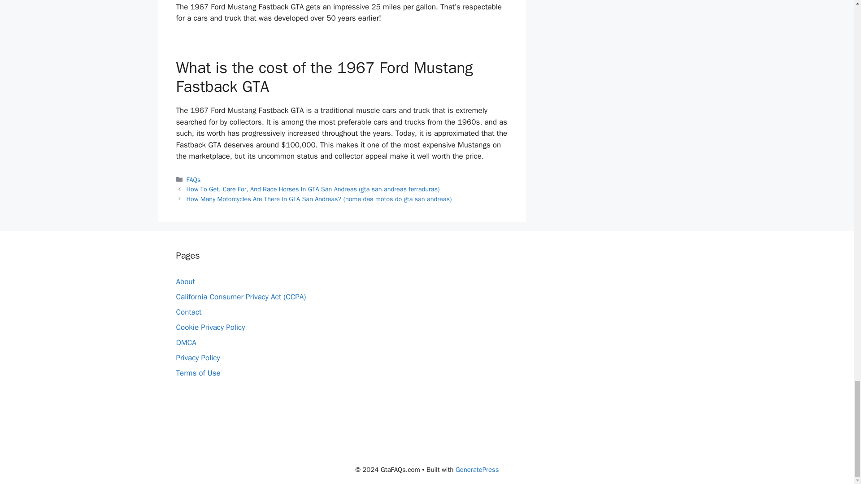  I want to click on FAQs, so click(194, 180).